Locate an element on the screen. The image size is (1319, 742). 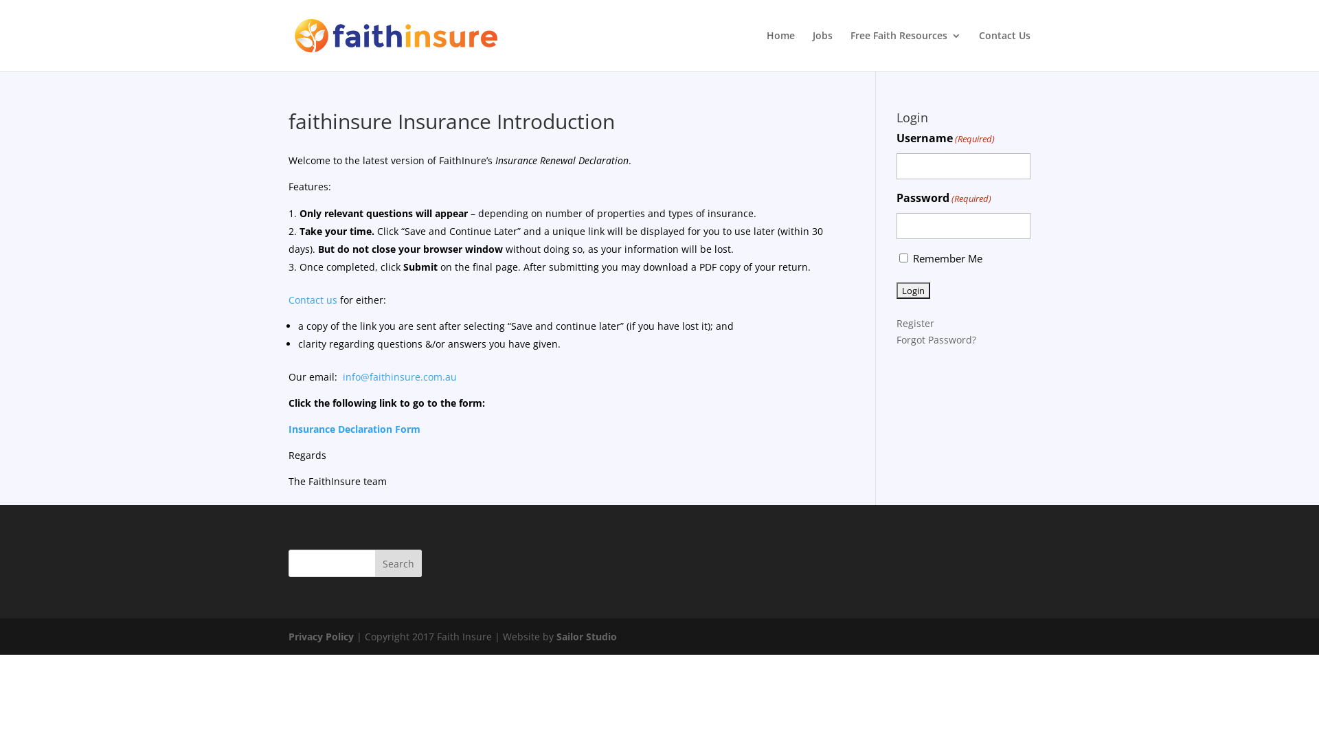
Login is located at coordinates (914, 291).